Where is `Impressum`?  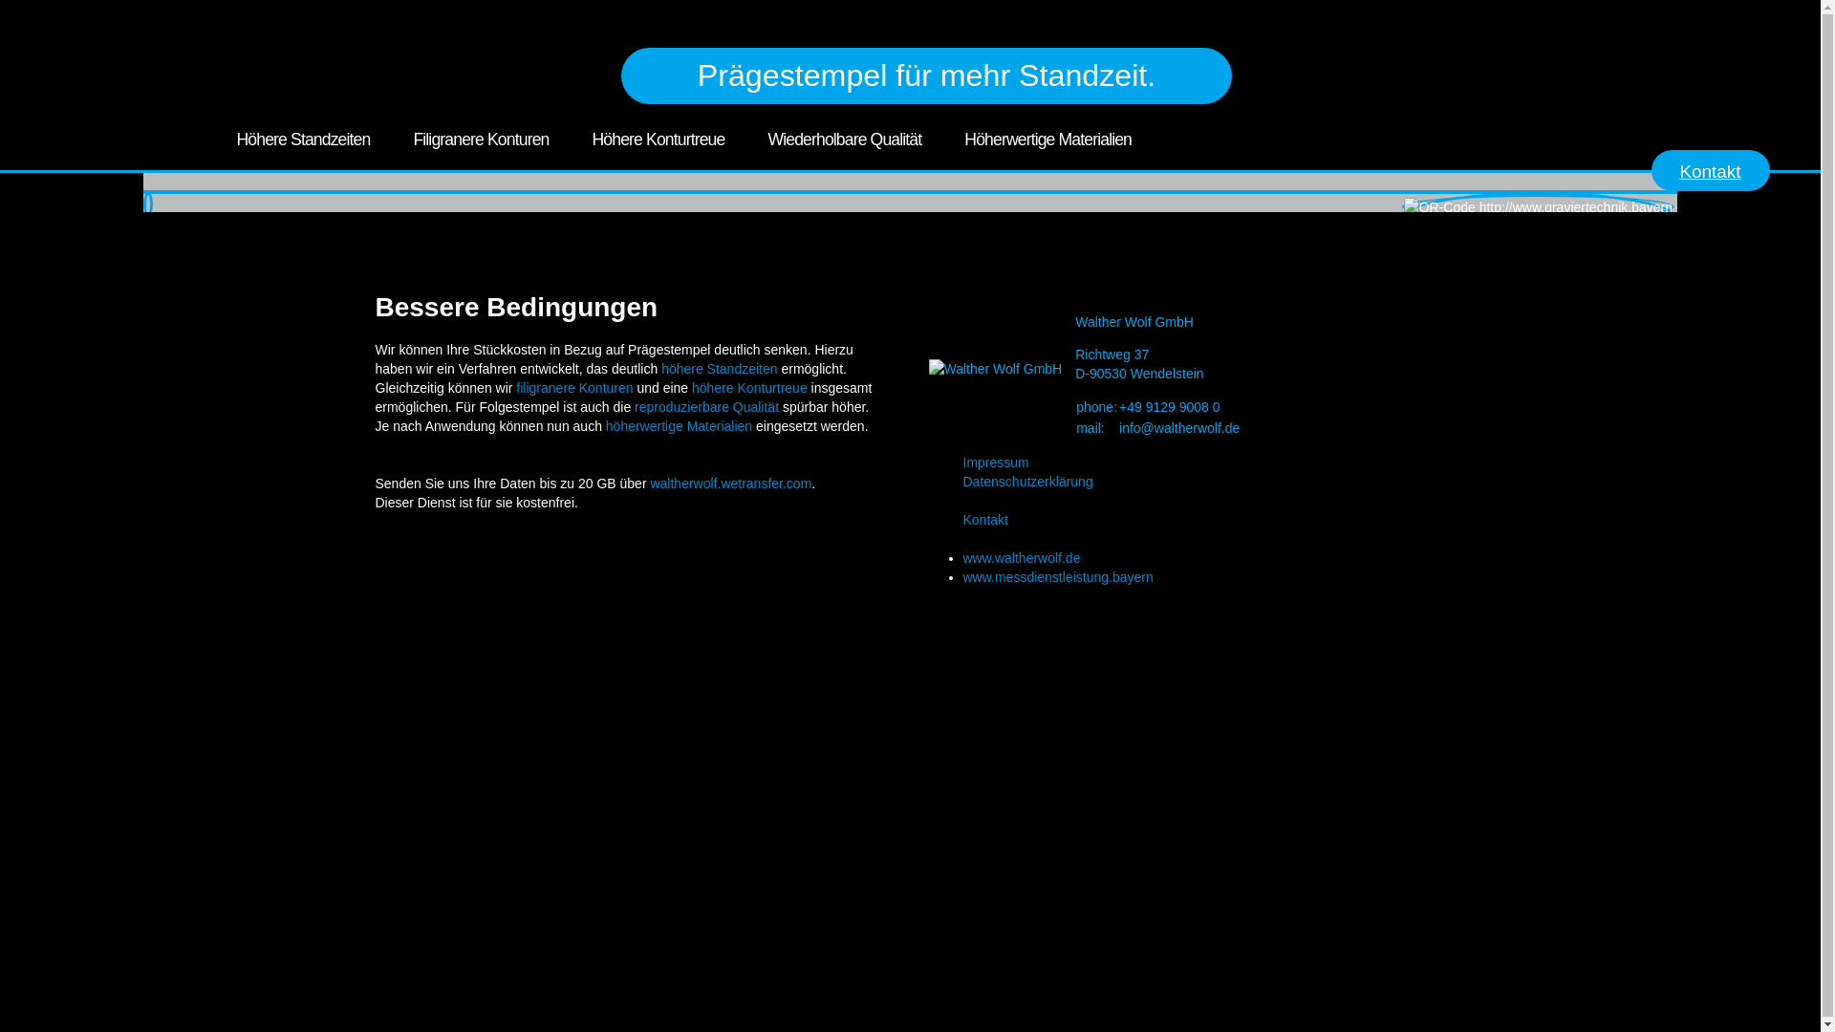
Impressum is located at coordinates (1217, 462).